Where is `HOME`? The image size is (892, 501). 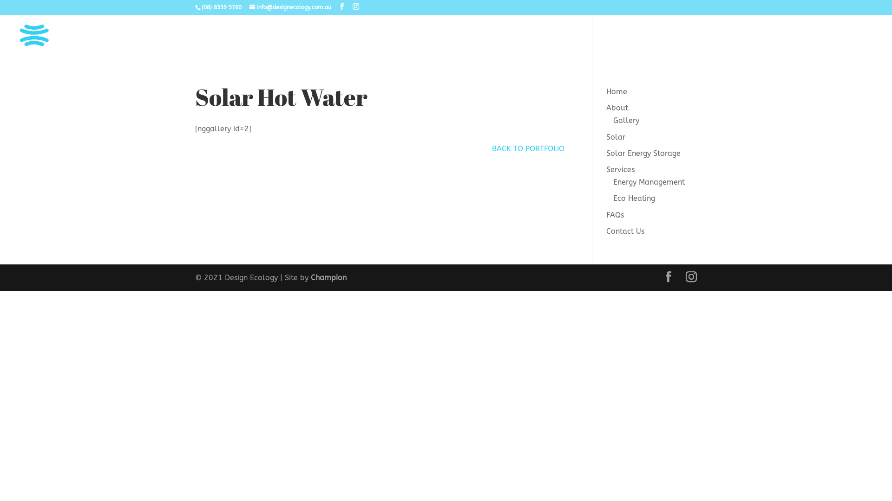 HOME is located at coordinates (514, 46).